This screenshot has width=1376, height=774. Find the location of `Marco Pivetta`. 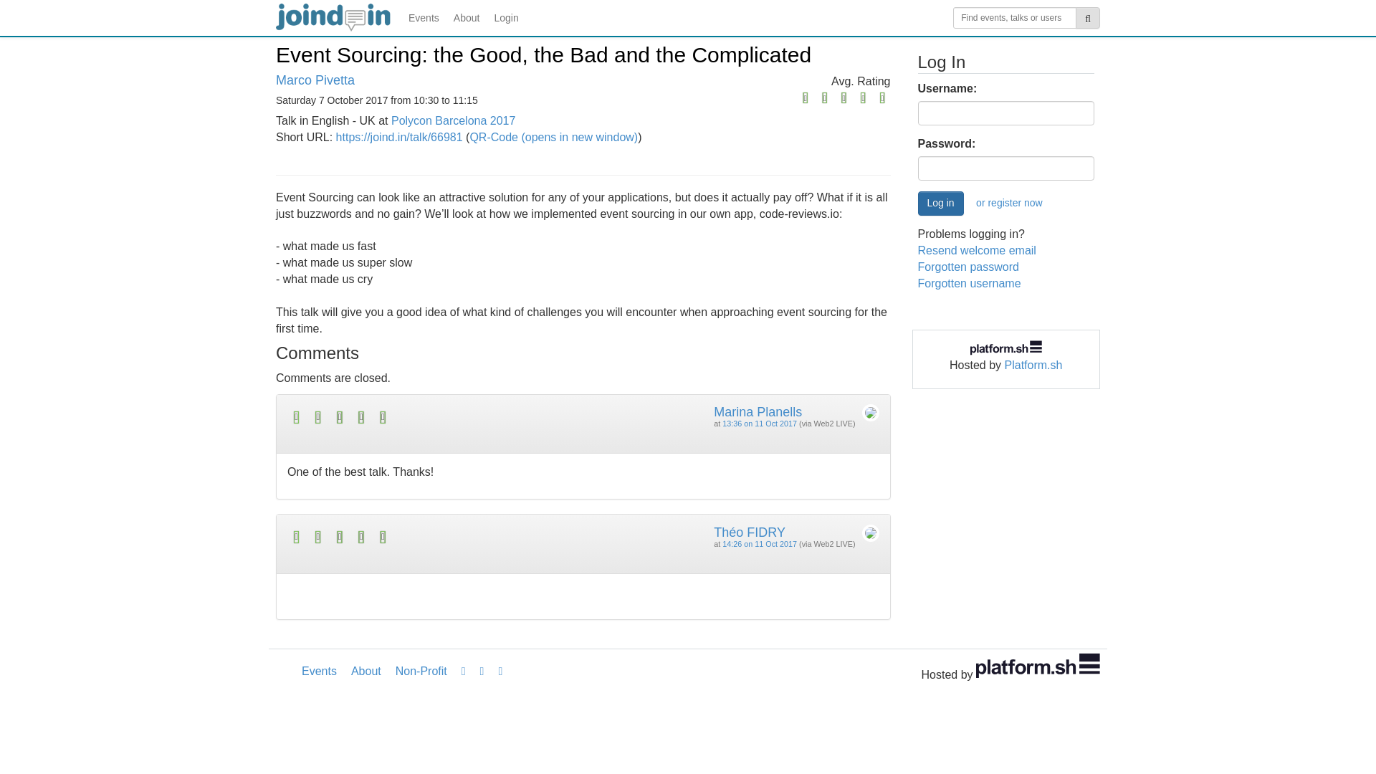

Marco Pivetta is located at coordinates (315, 80).